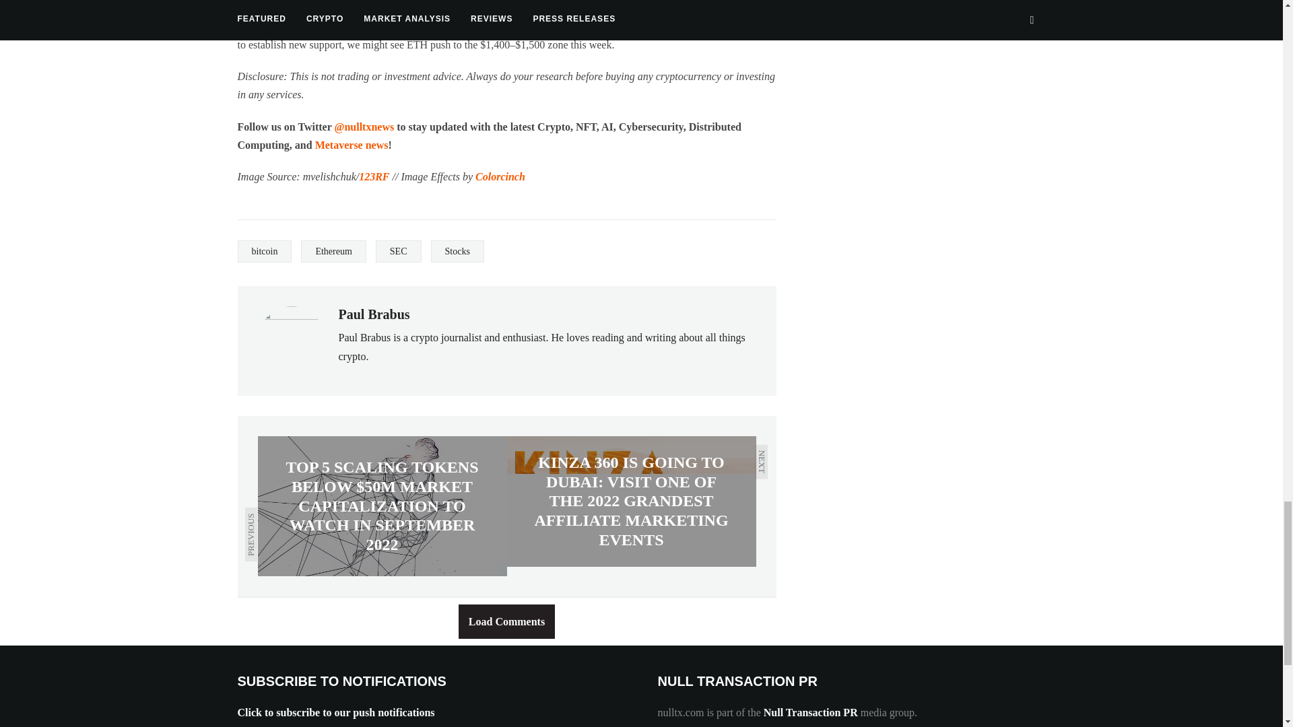 This screenshot has width=1293, height=727. Describe the element at coordinates (352, 145) in the screenshot. I see `Metaverse news` at that location.